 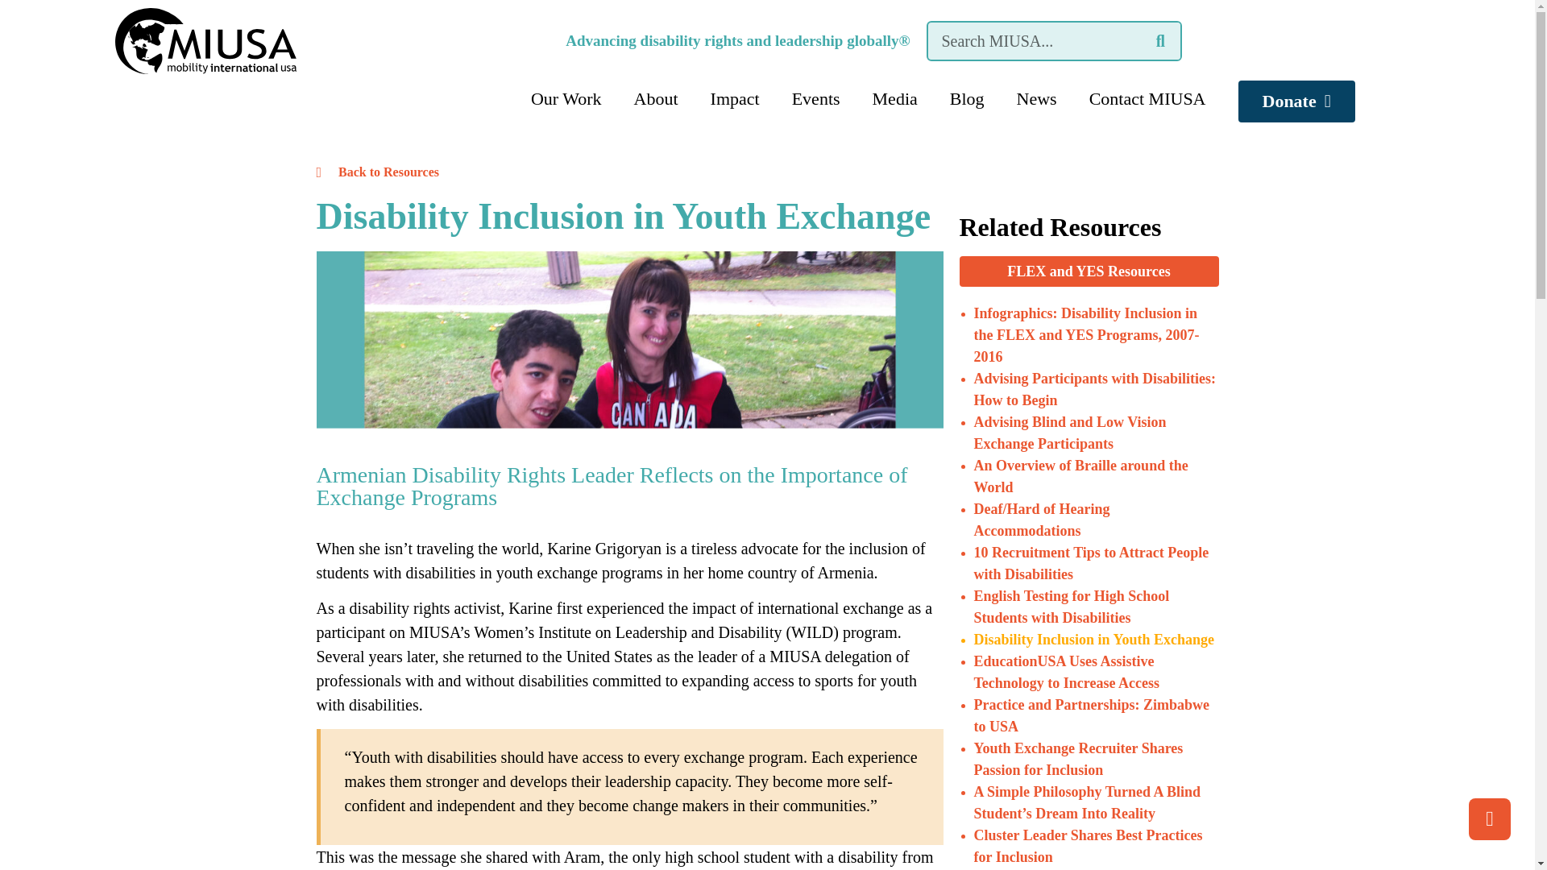 What do you see at coordinates (895, 98) in the screenshot?
I see `Media` at bounding box center [895, 98].